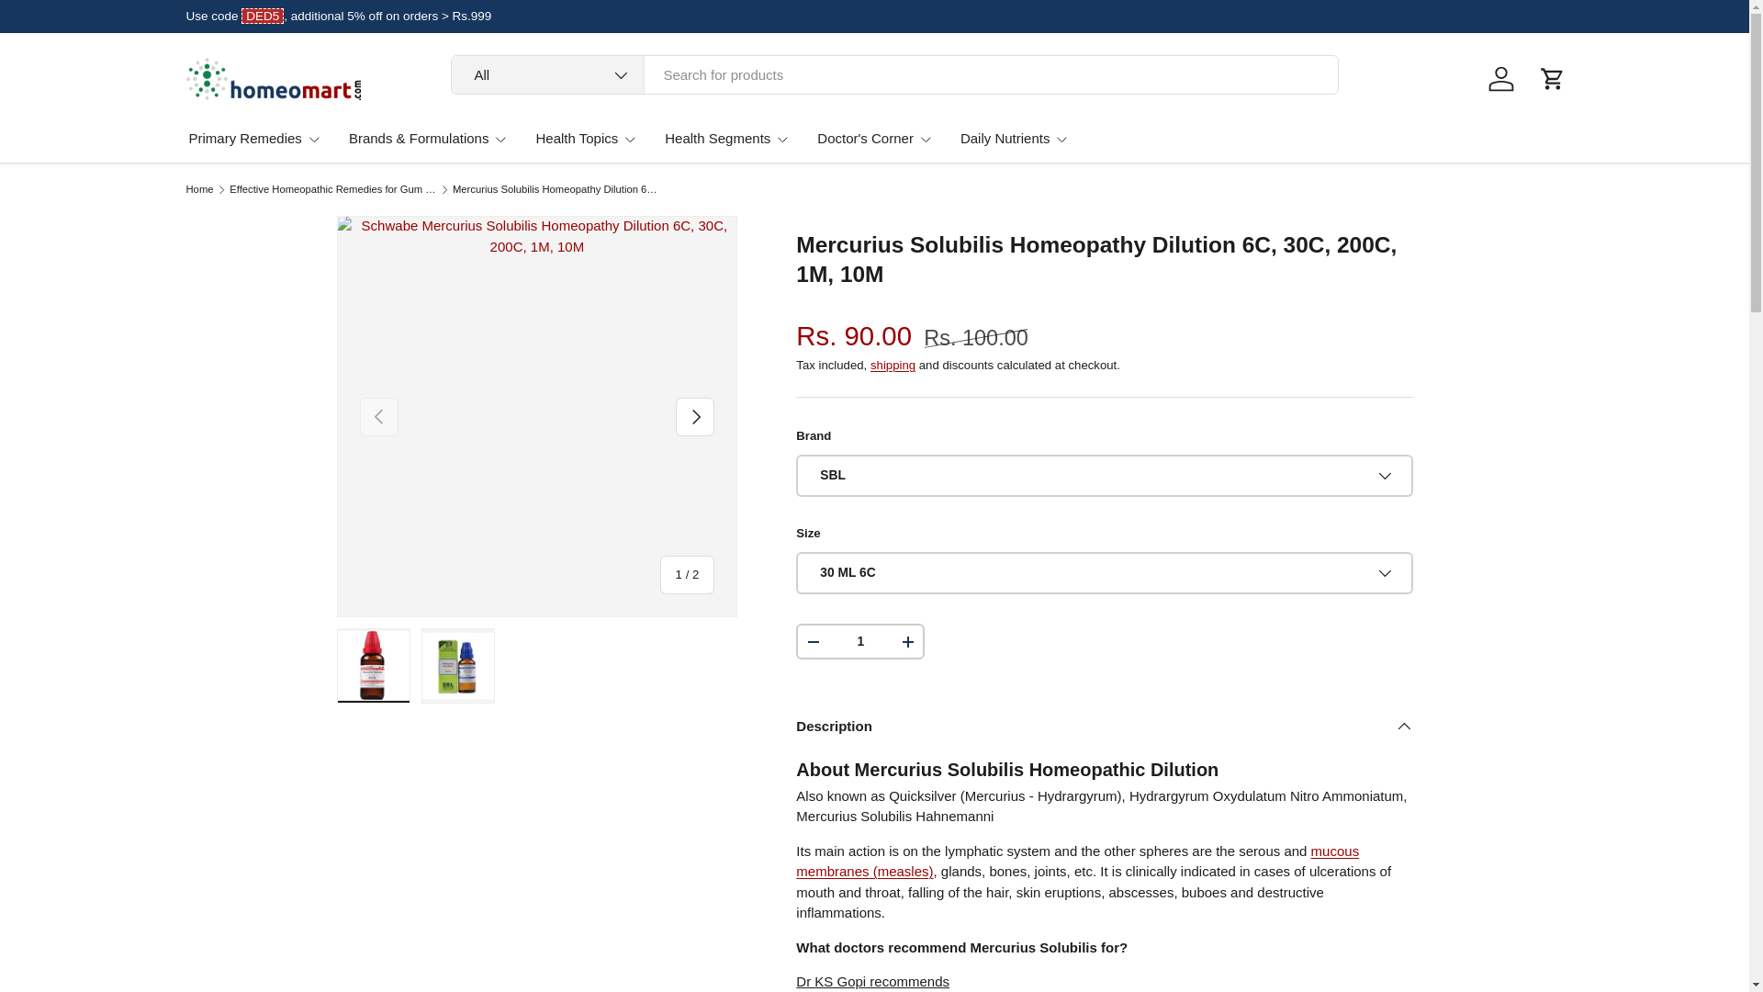 This screenshot has height=992, width=1763. What do you see at coordinates (547, 73) in the screenshot?
I see `All` at bounding box center [547, 73].